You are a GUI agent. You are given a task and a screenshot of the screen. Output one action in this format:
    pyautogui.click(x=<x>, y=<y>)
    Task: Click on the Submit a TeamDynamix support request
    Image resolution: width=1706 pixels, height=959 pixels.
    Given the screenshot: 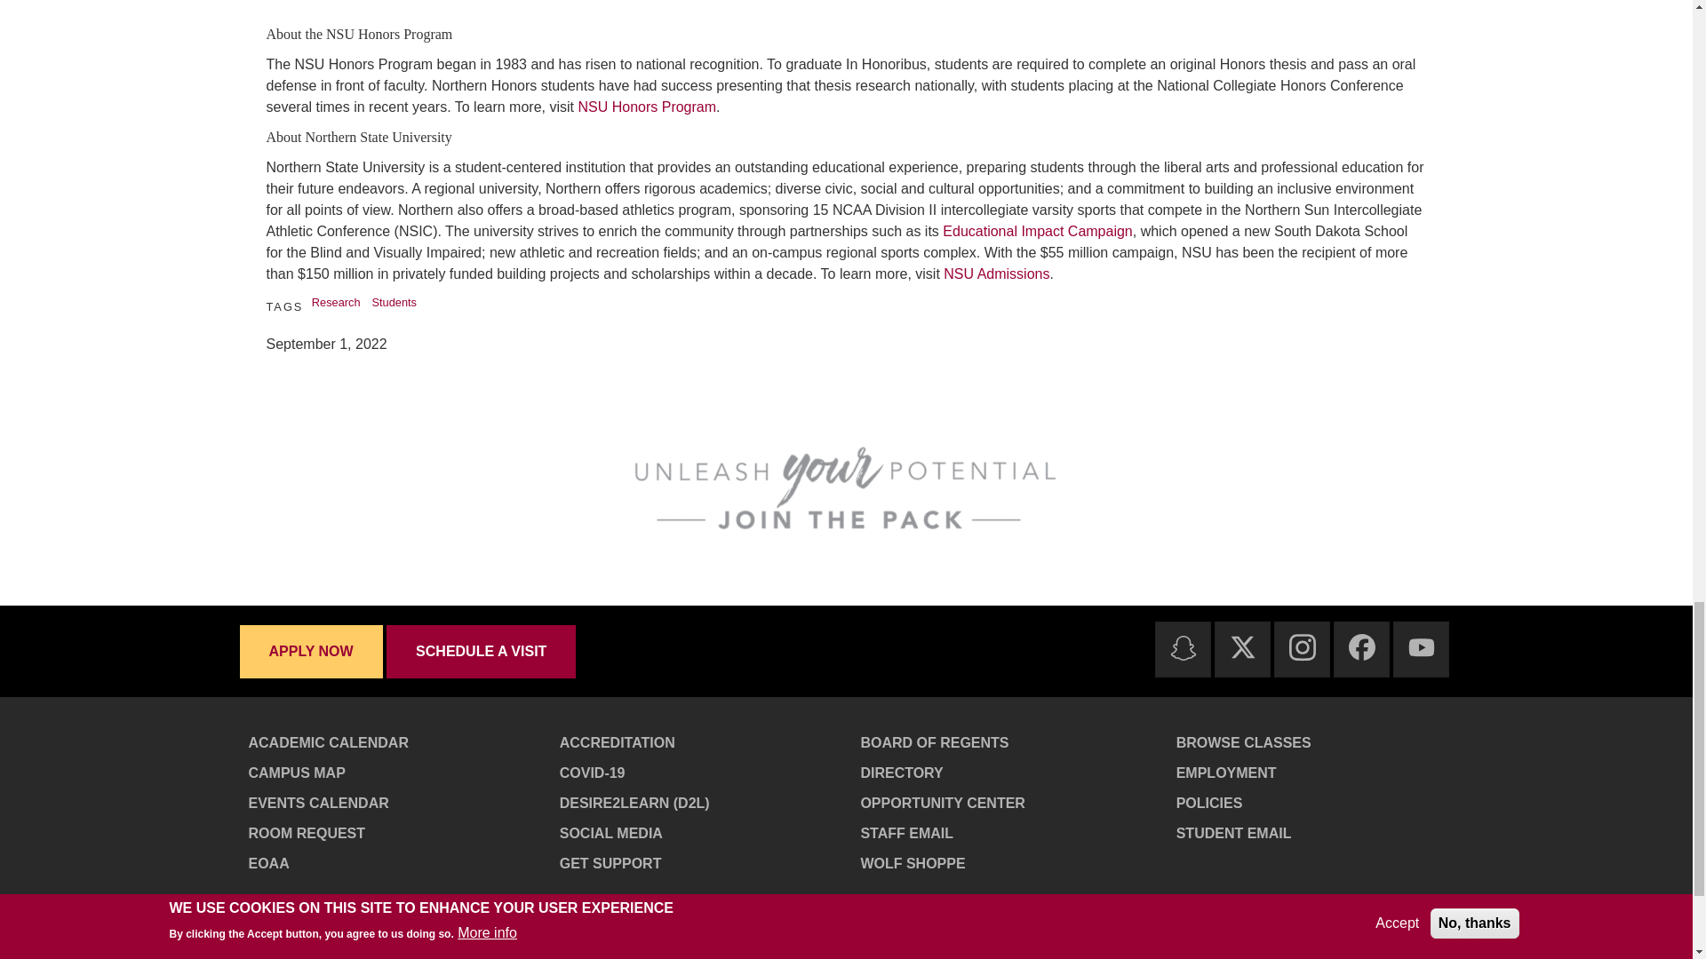 What is the action you would take?
    pyautogui.click(x=701, y=863)
    